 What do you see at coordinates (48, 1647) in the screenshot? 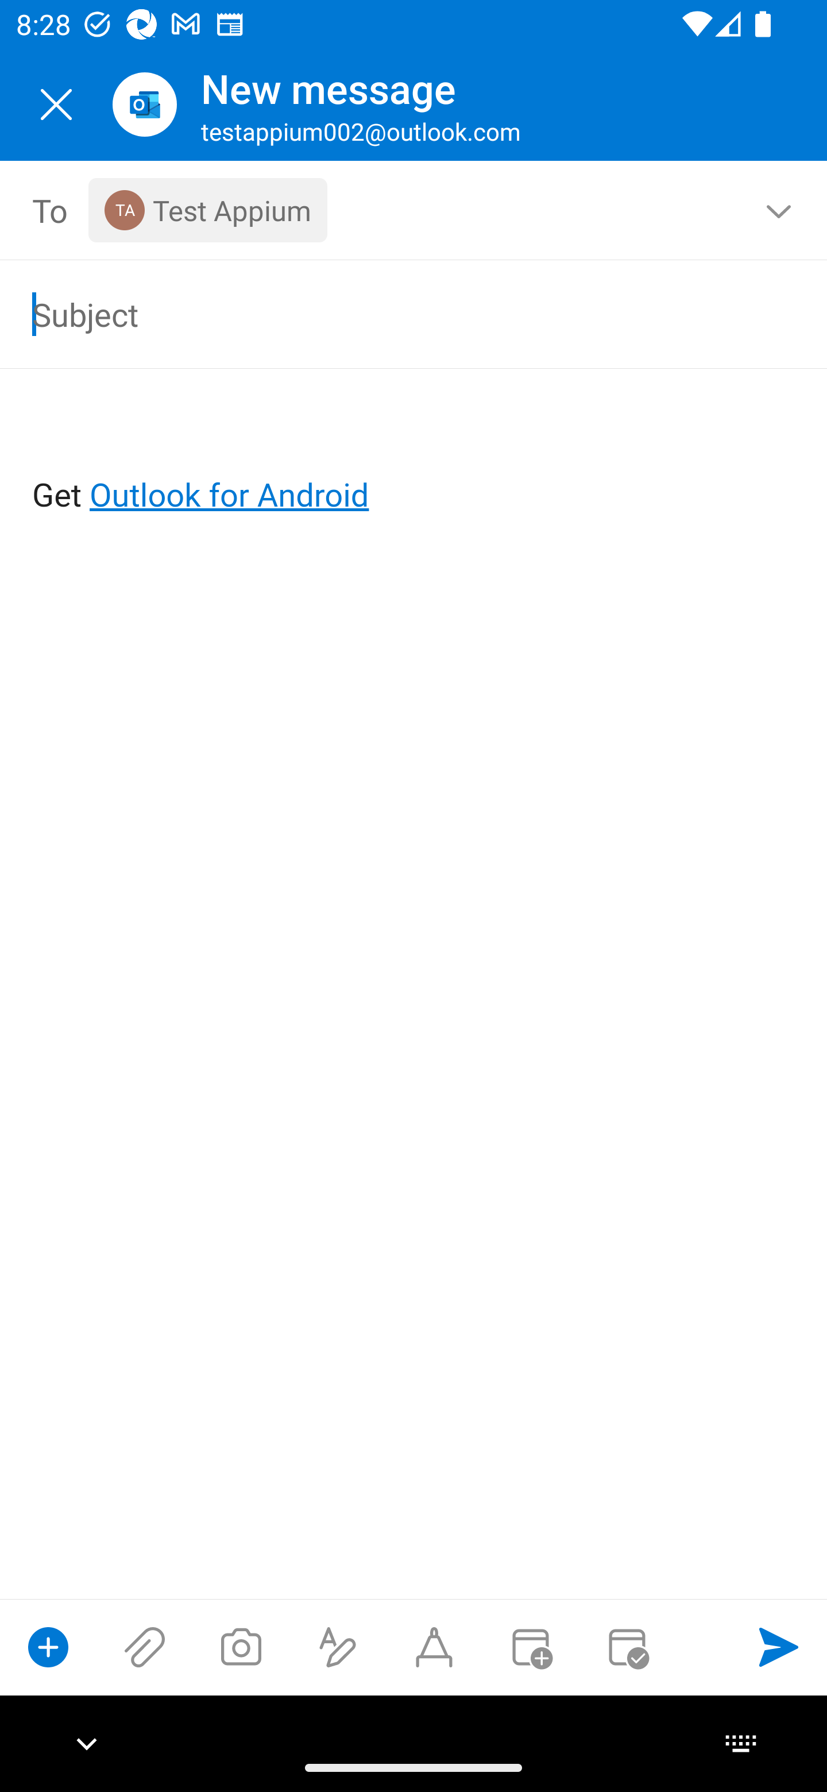
I see `Show compose options` at bounding box center [48, 1647].